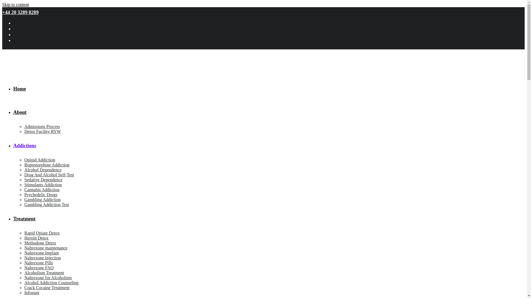 The height and width of the screenshot is (298, 531). I want to click on Alcoholism Treatment, so click(44, 273).